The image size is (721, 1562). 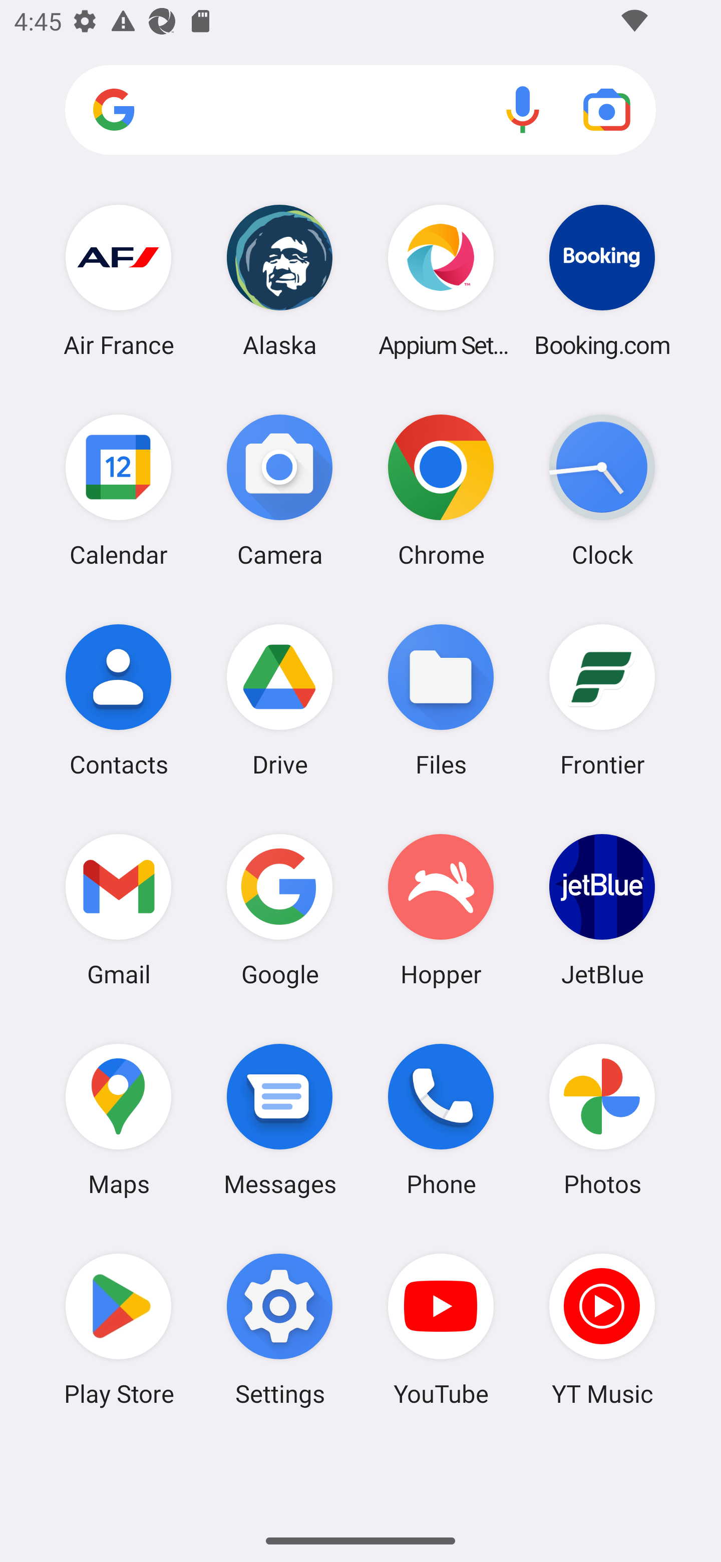 I want to click on Air France, so click(x=118, y=280).